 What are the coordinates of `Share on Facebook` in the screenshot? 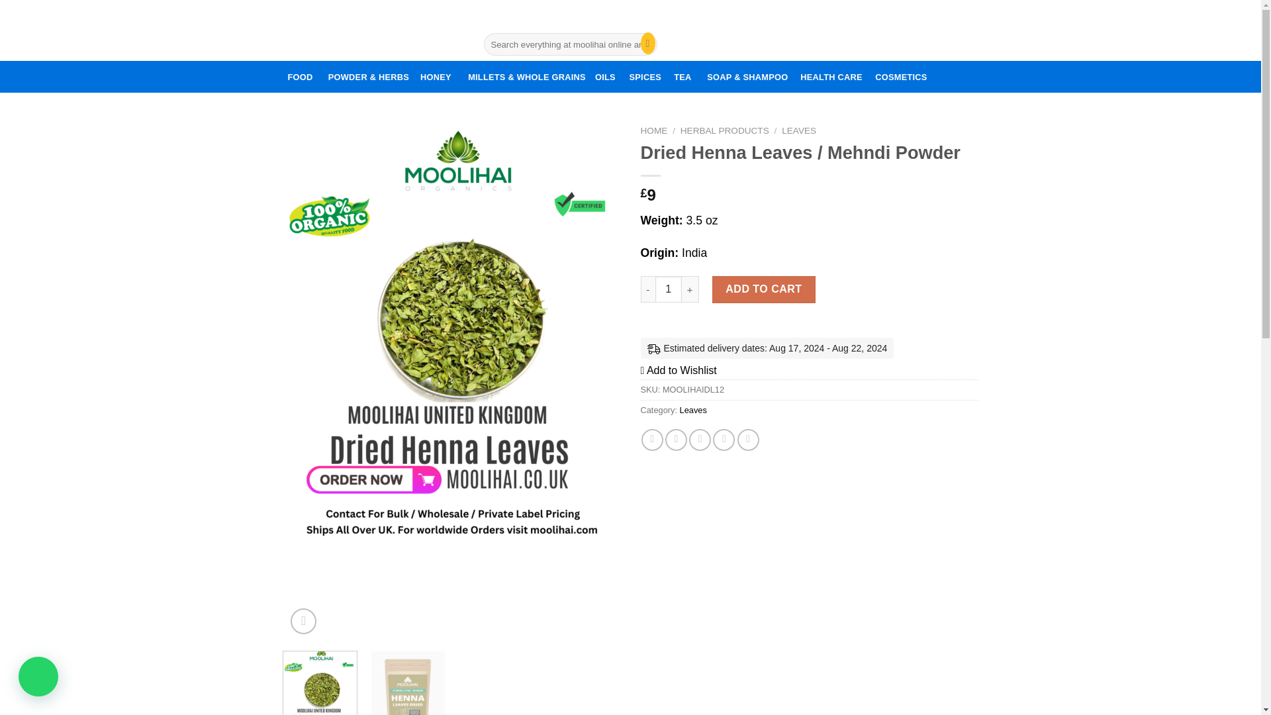 It's located at (653, 440).